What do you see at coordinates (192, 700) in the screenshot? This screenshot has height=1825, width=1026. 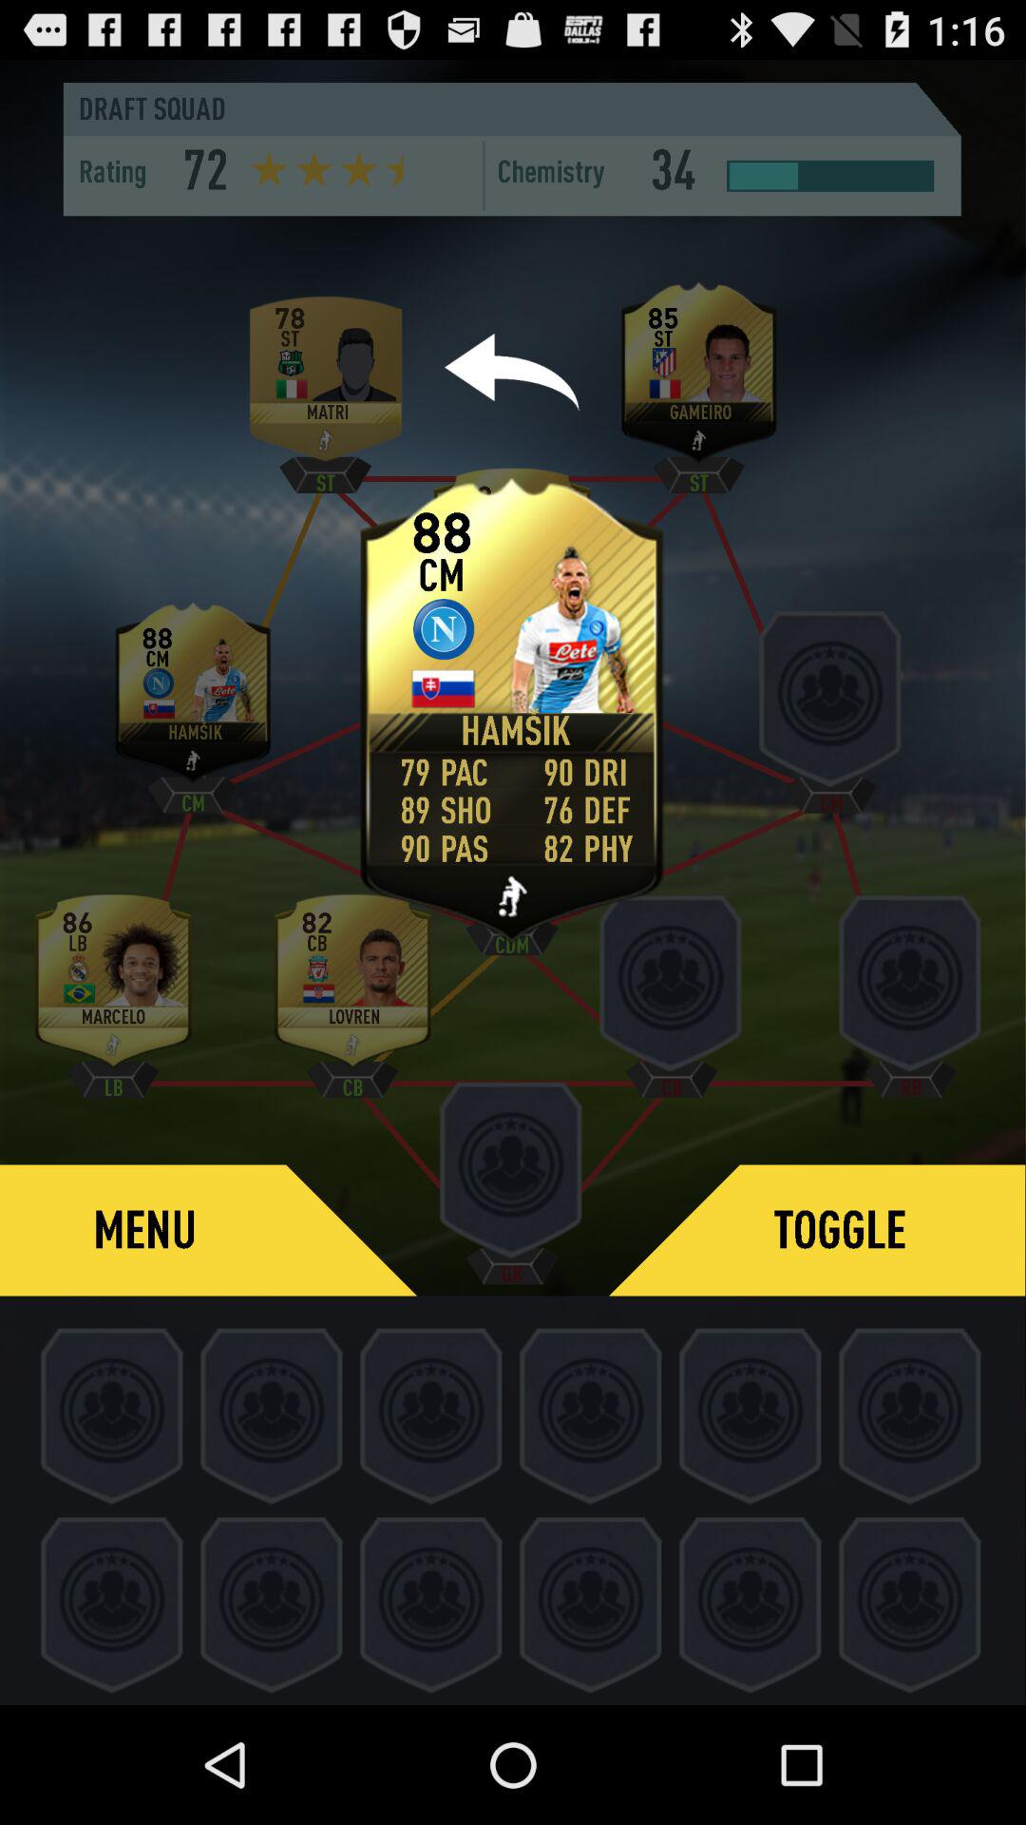 I see `select the first image in the second row` at bounding box center [192, 700].